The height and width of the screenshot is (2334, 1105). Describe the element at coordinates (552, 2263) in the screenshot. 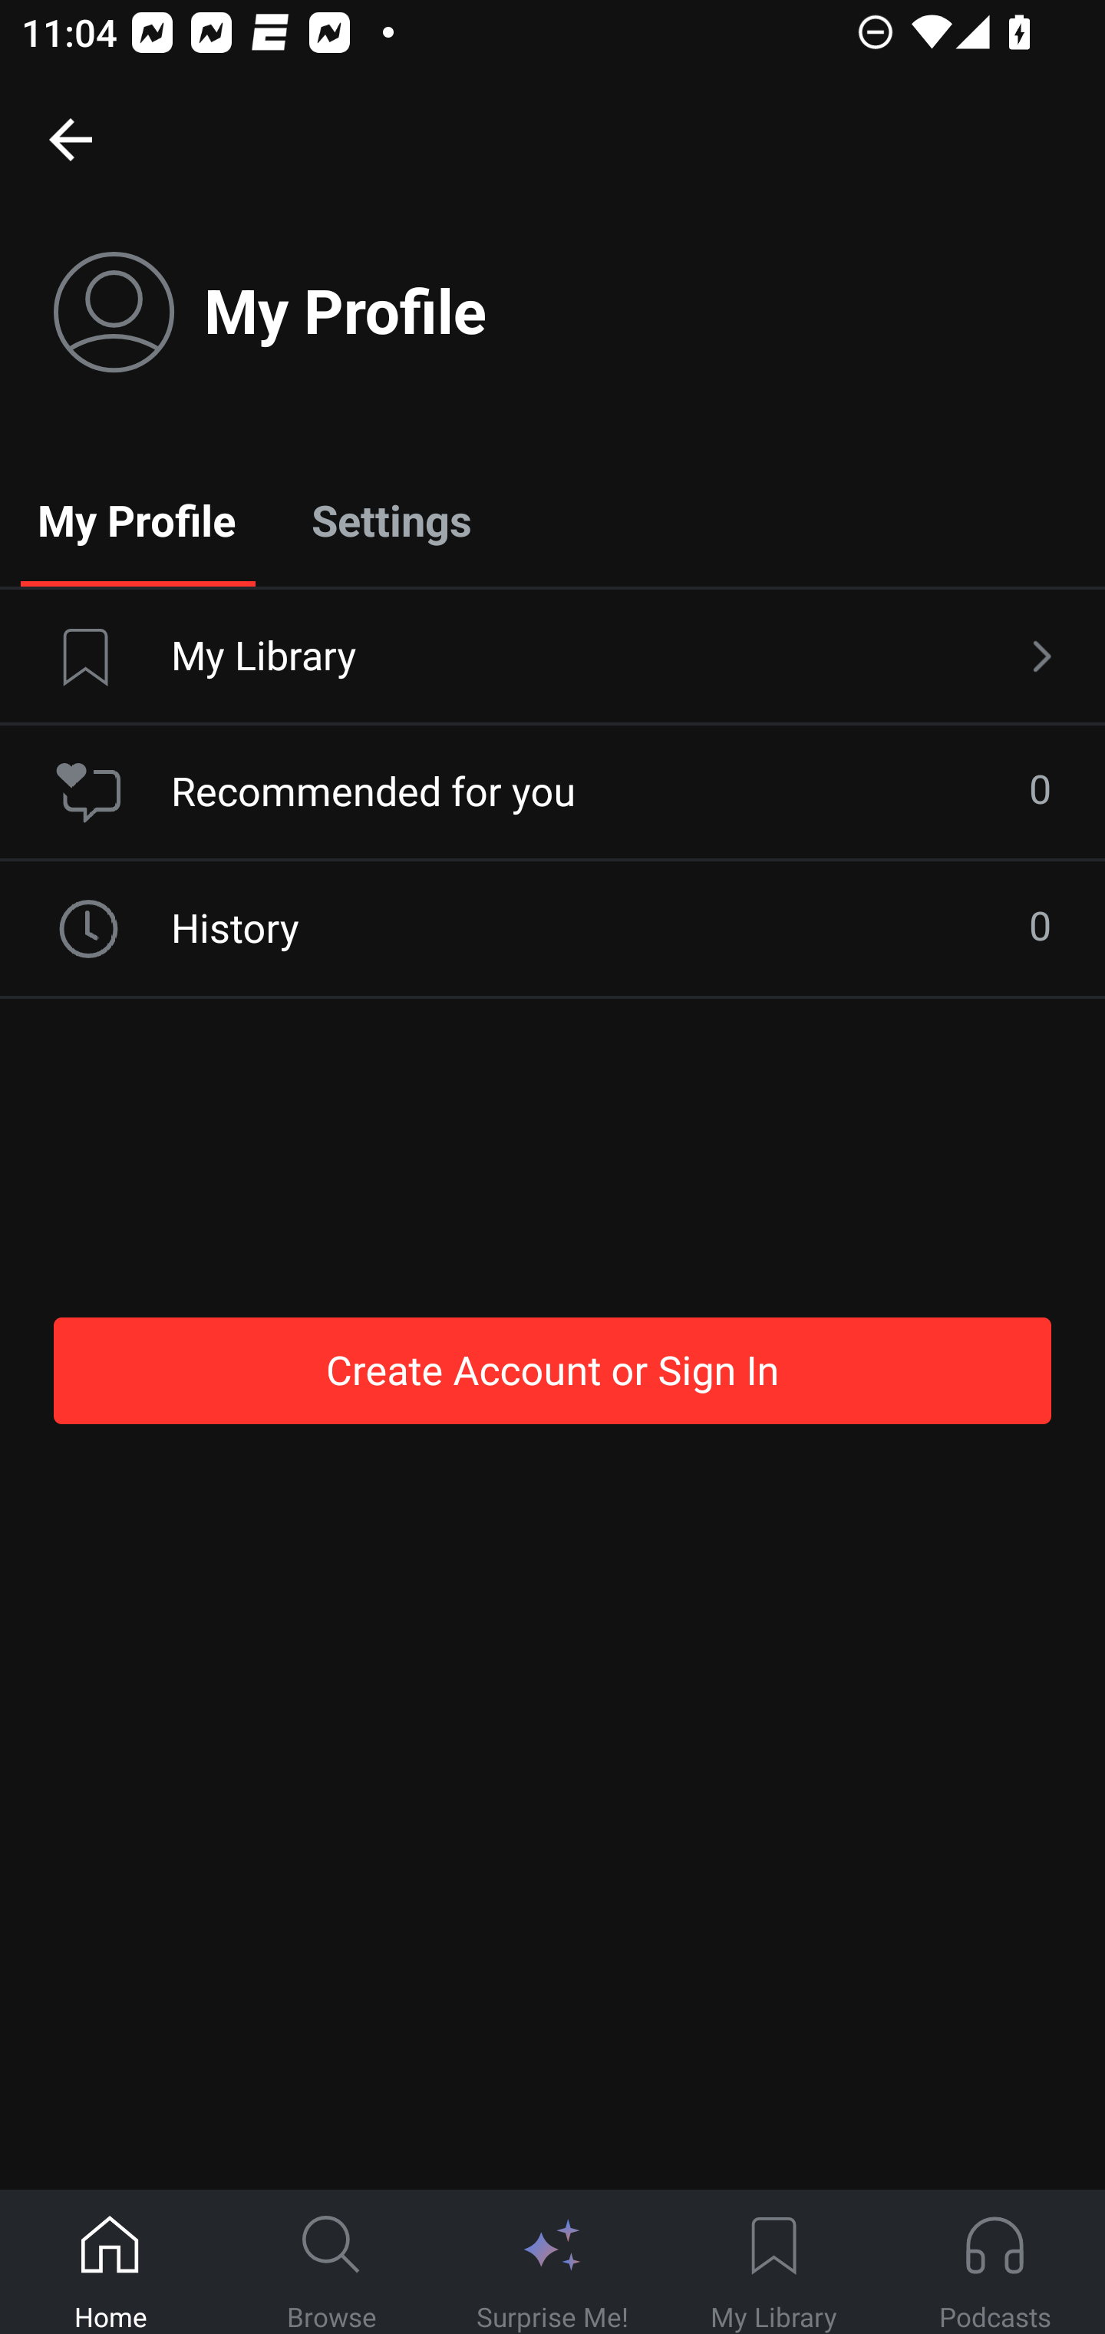

I see `Surprise Me!` at that location.